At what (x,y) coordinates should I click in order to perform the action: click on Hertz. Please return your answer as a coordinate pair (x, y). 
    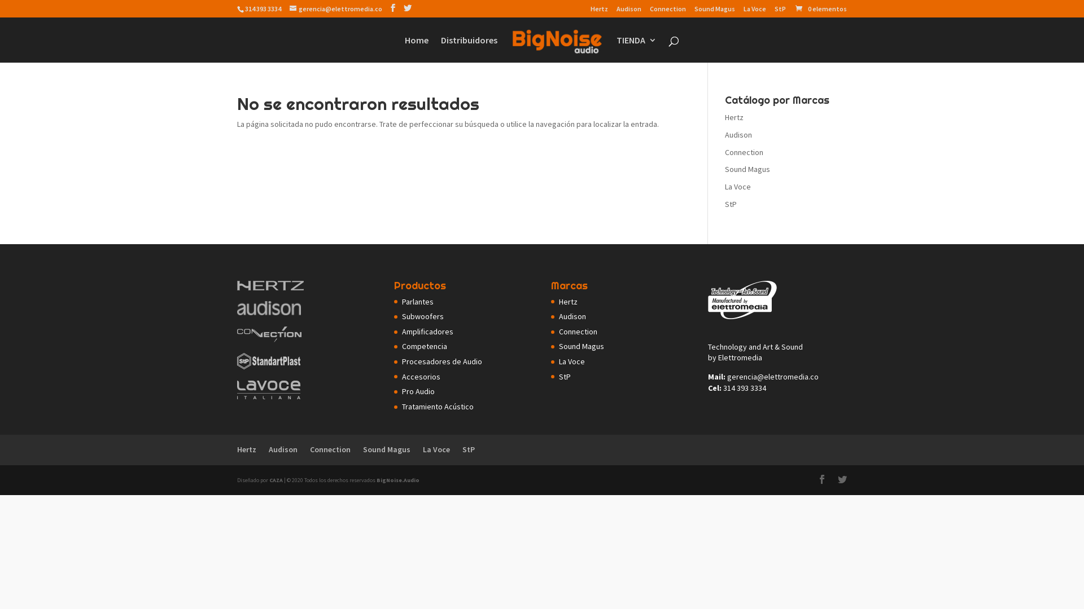
    Looking at the image, I should click on (247, 449).